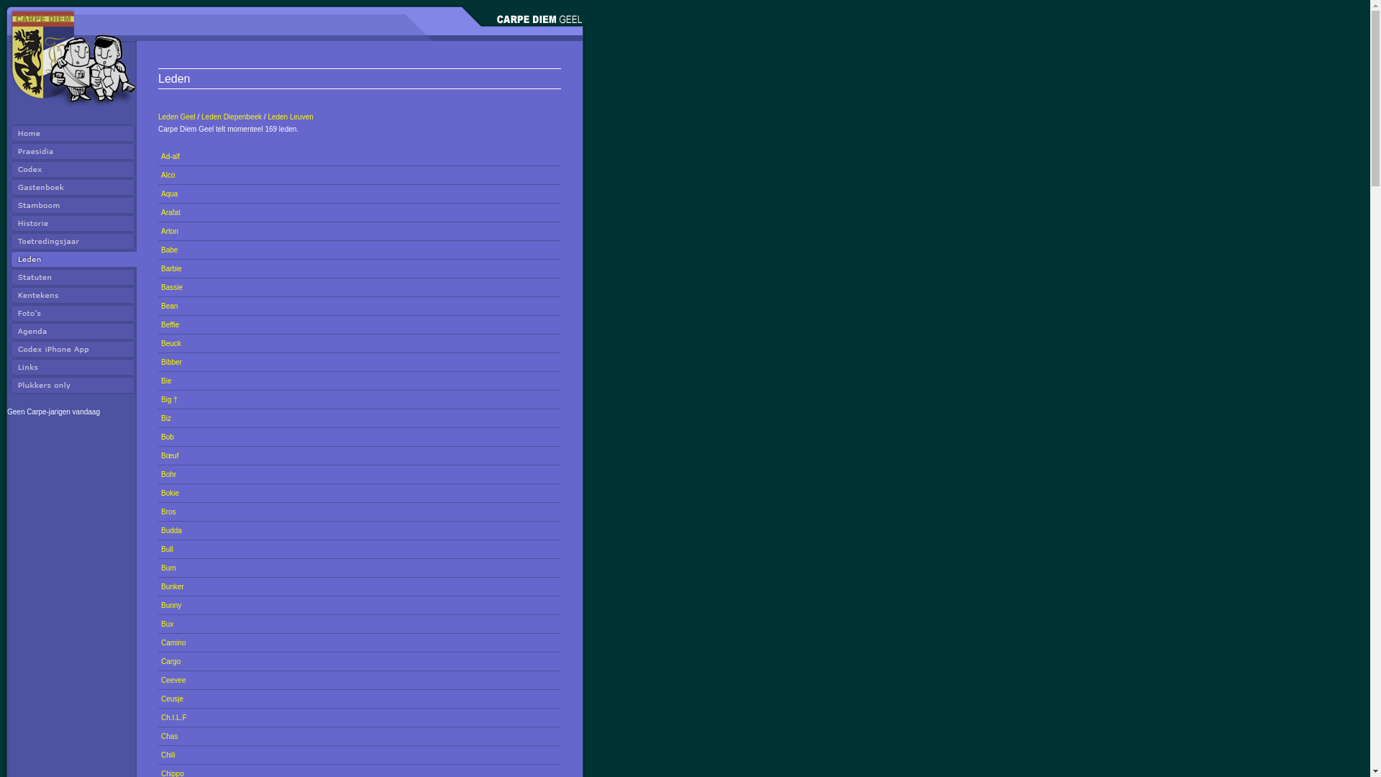  Describe the element at coordinates (168, 176) in the screenshot. I see `Alco` at that location.